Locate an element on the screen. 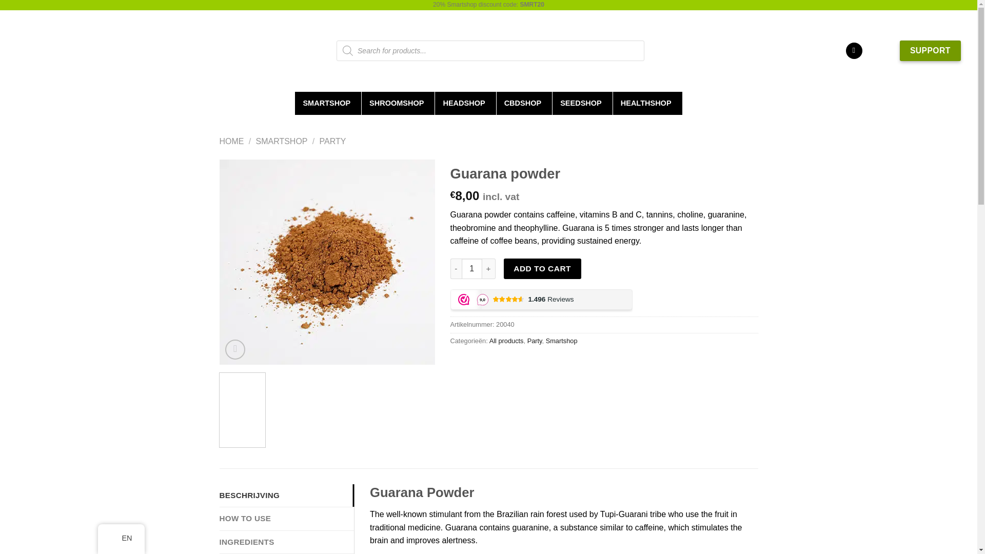 This screenshot has height=554, width=985. SUPPORT is located at coordinates (930, 50).